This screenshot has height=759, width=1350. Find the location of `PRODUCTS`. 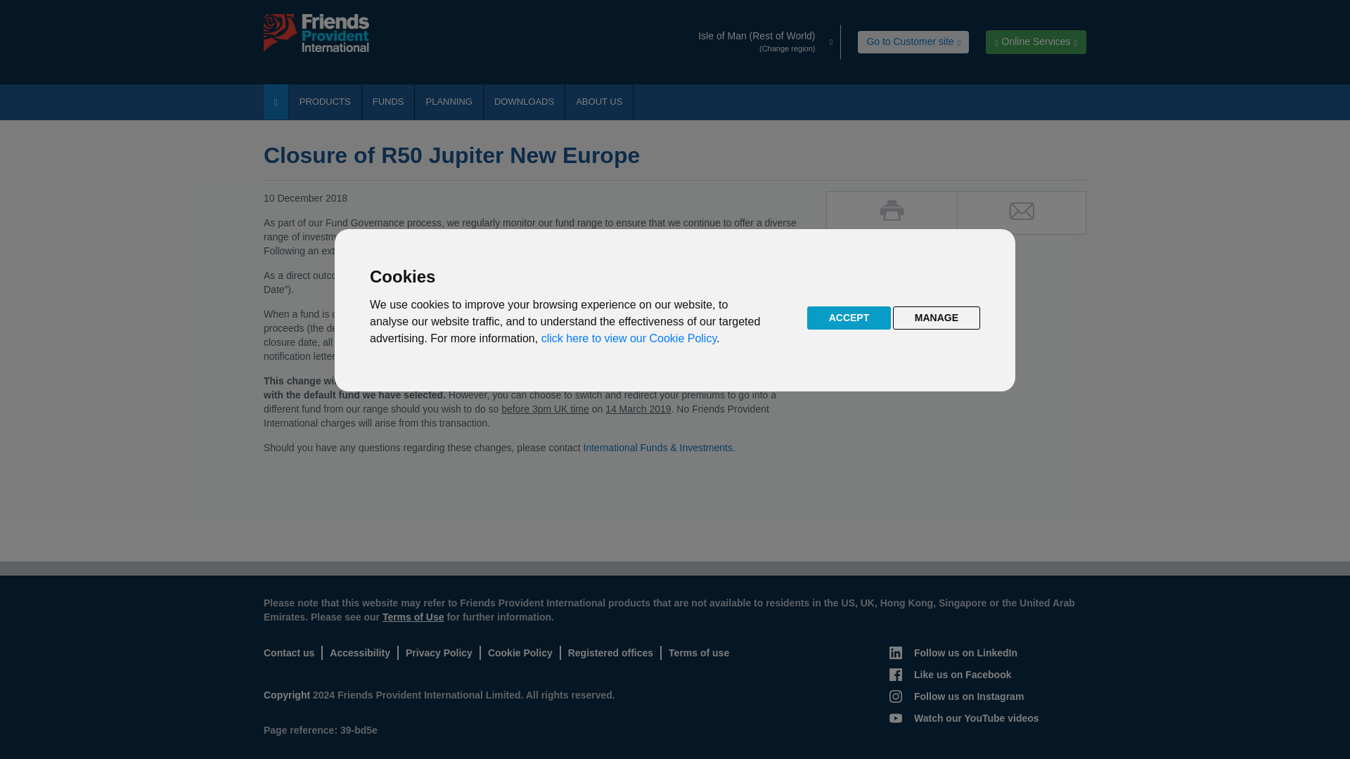

PRODUCTS is located at coordinates (325, 101).